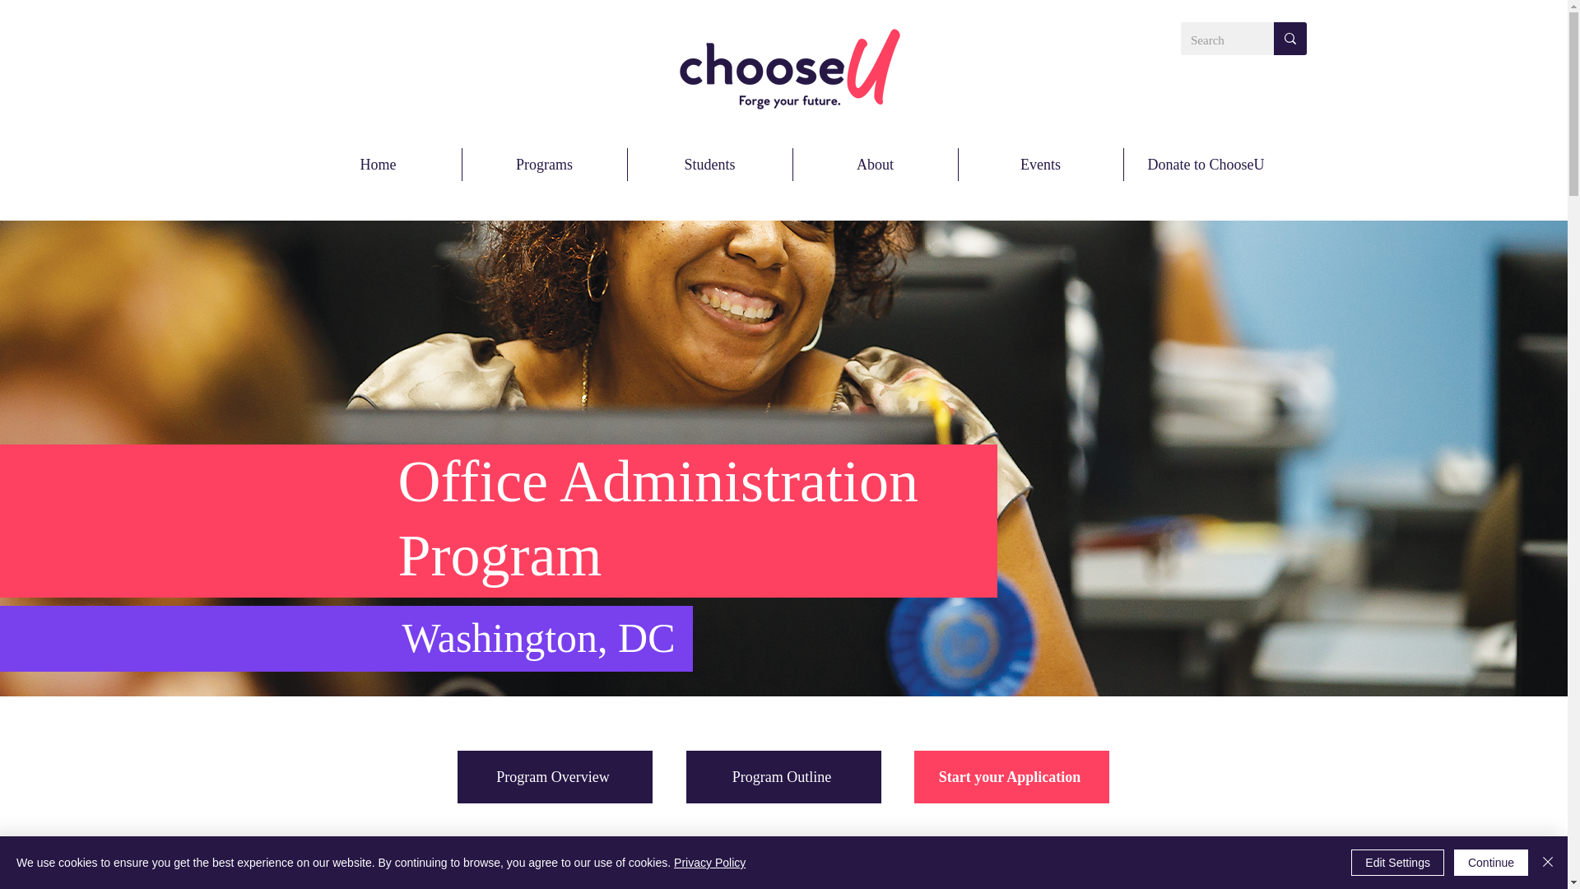  Describe the element at coordinates (1040, 165) in the screenshot. I see `Events` at that location.